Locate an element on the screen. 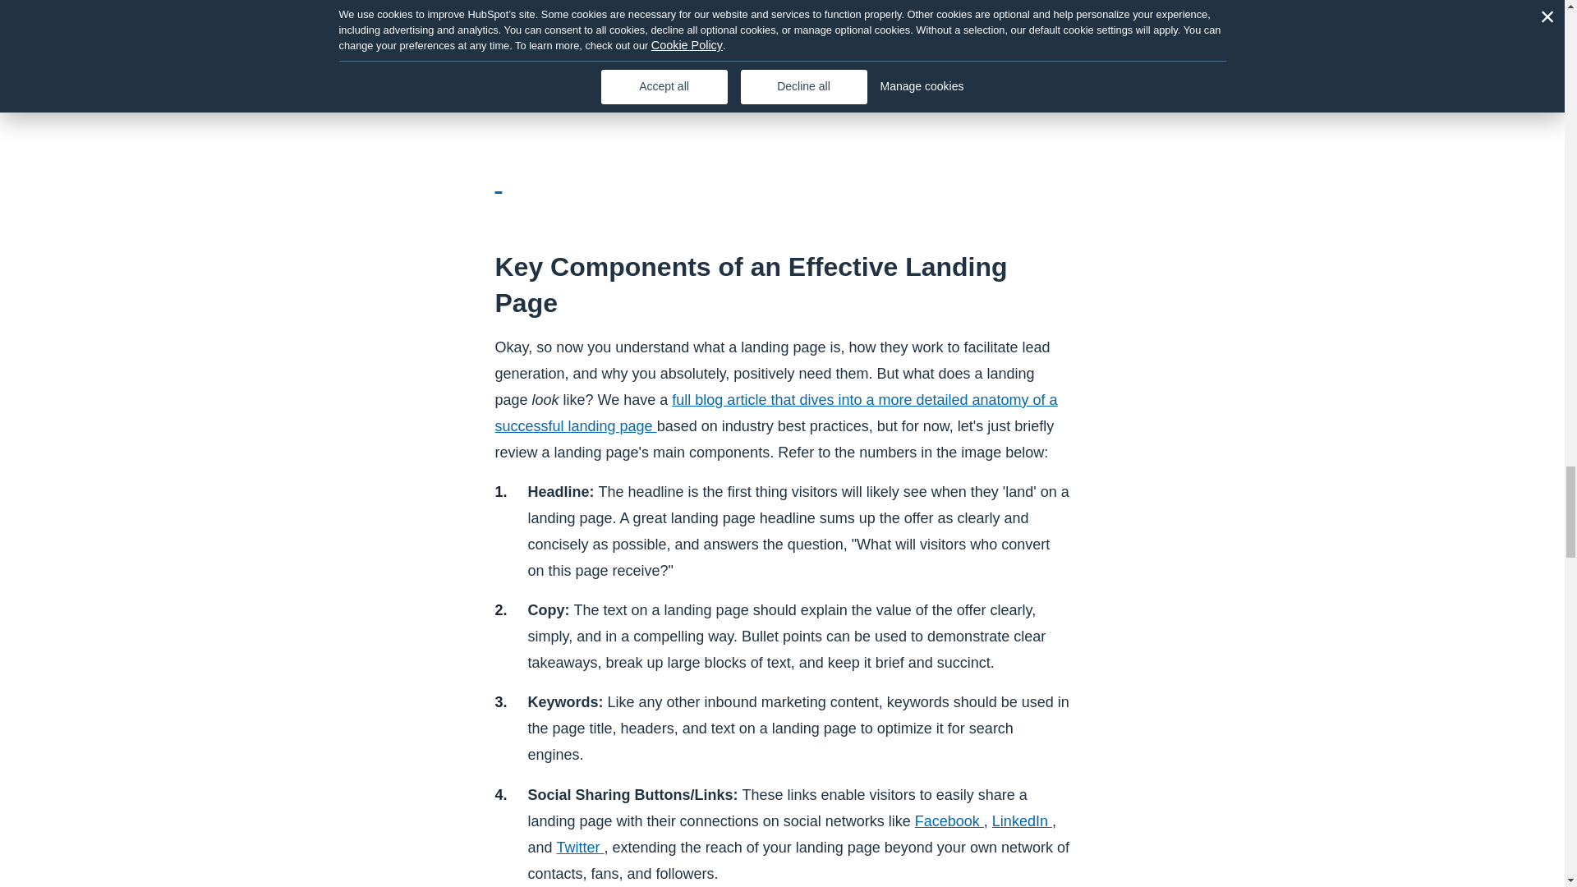  LinkedIn is located at coordinates (1022, 821).